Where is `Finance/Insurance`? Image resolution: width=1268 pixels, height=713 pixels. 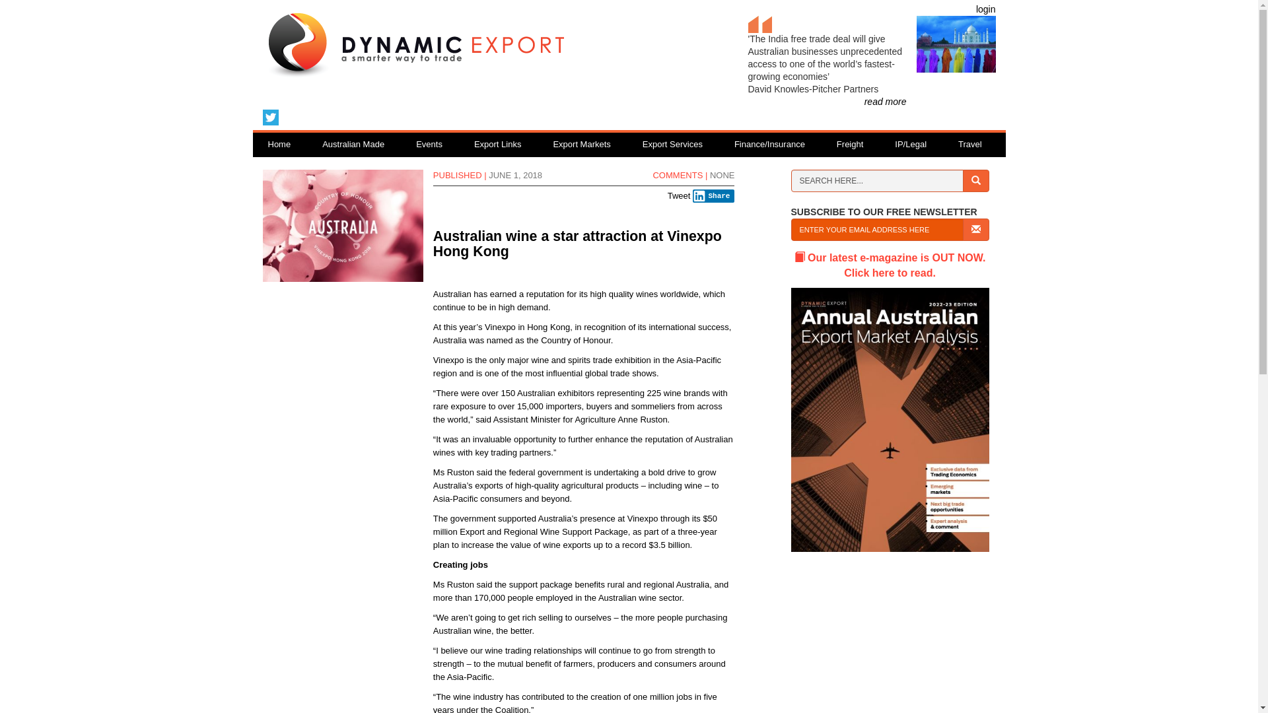
Finance/Insurance is located at coordinates (770, 145).